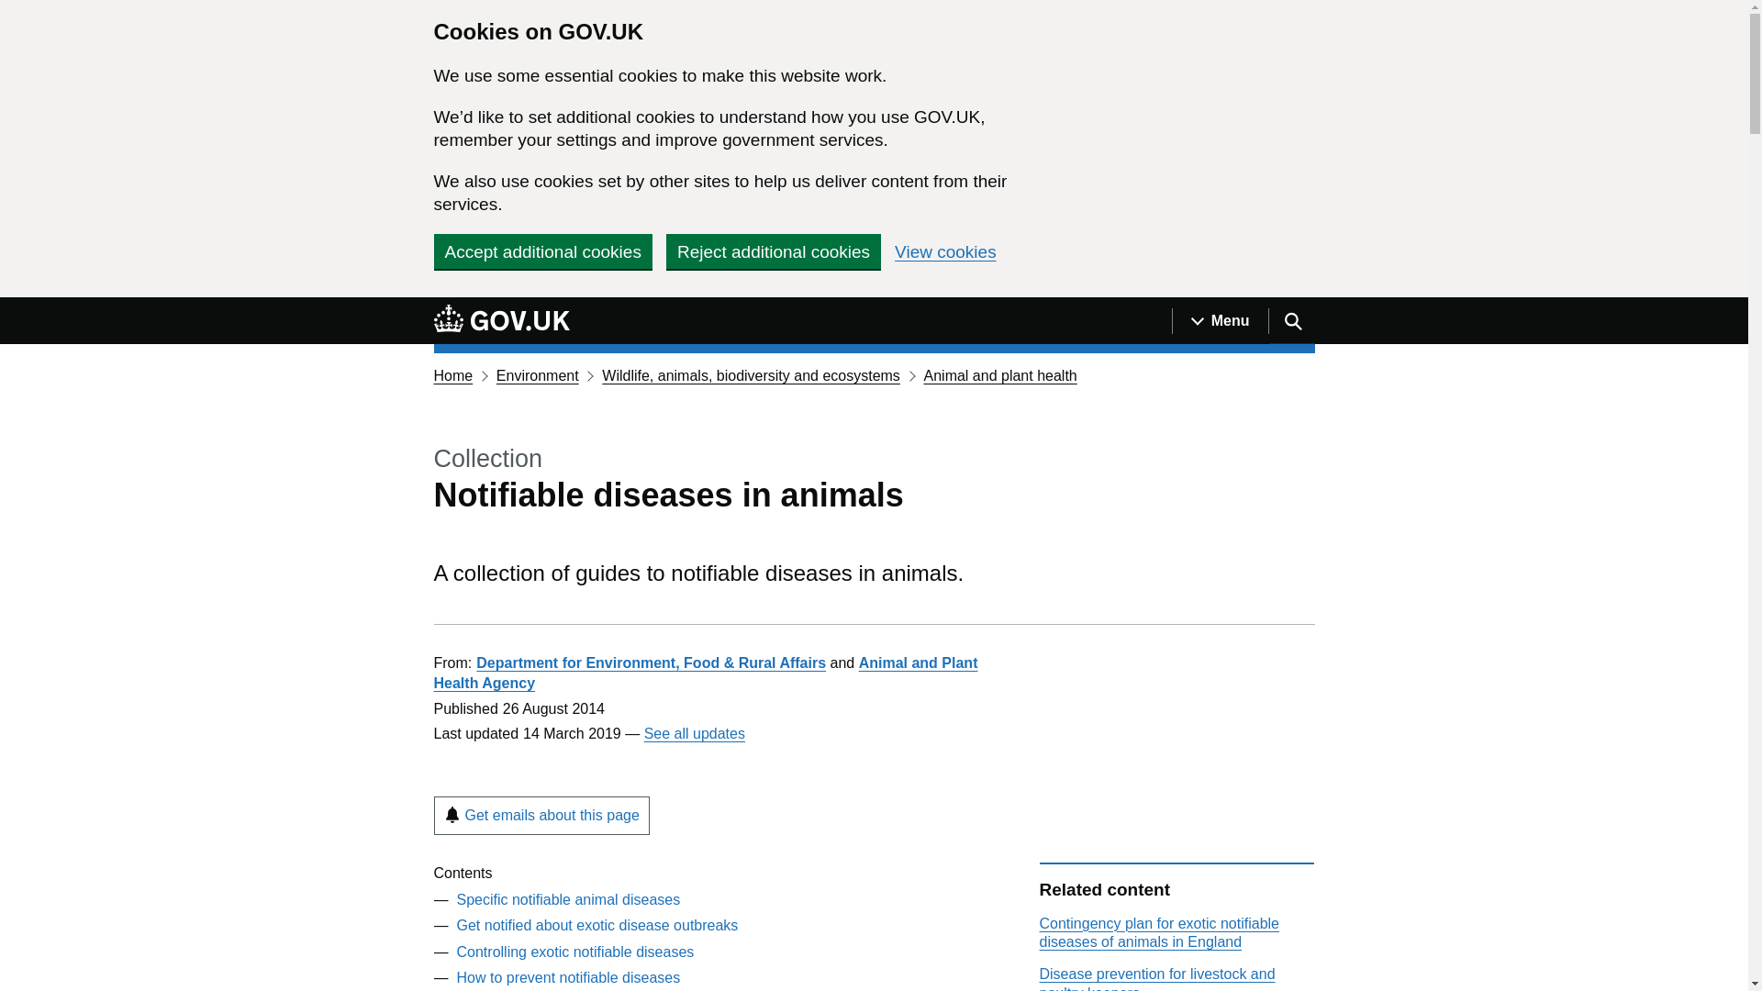  I want to click on Environment, so click(538, 374).